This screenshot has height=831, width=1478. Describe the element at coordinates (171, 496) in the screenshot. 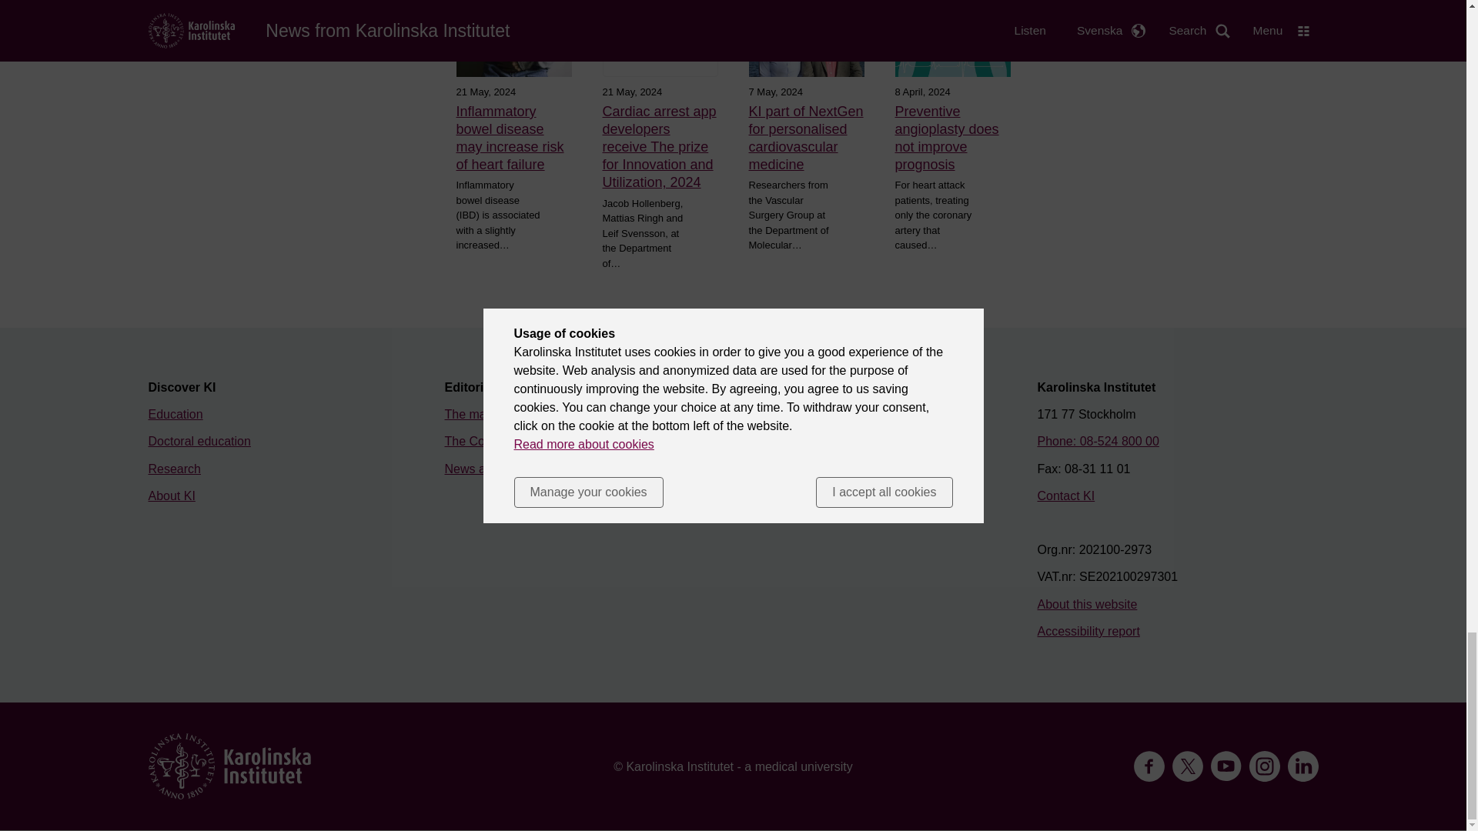

I see `About KI` at that location.